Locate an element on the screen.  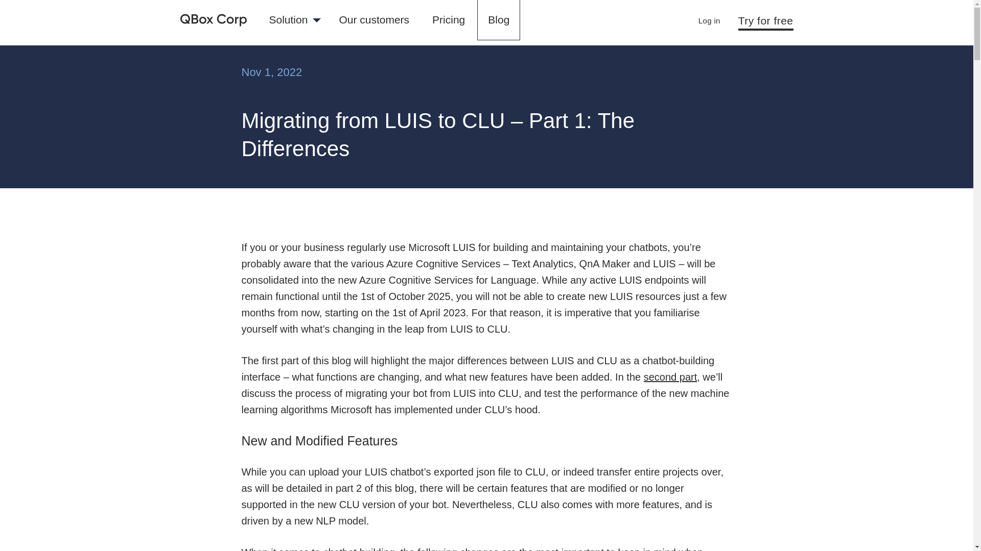
Pricing is located at coordinates (449, 20).